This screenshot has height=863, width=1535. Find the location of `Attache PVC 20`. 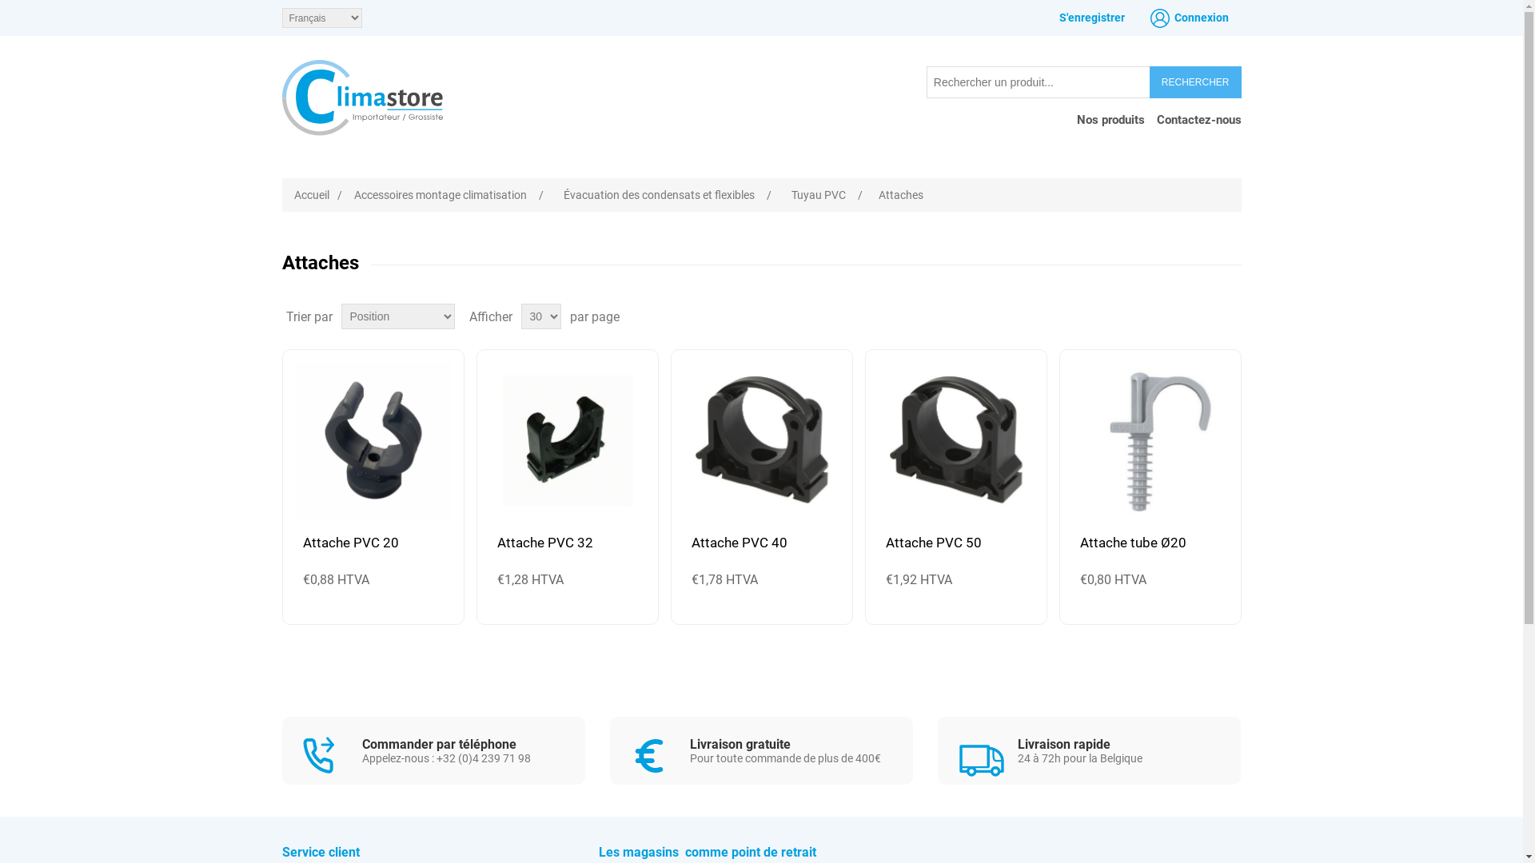

Attache PVC 20 is located at coordinates (373, 543).